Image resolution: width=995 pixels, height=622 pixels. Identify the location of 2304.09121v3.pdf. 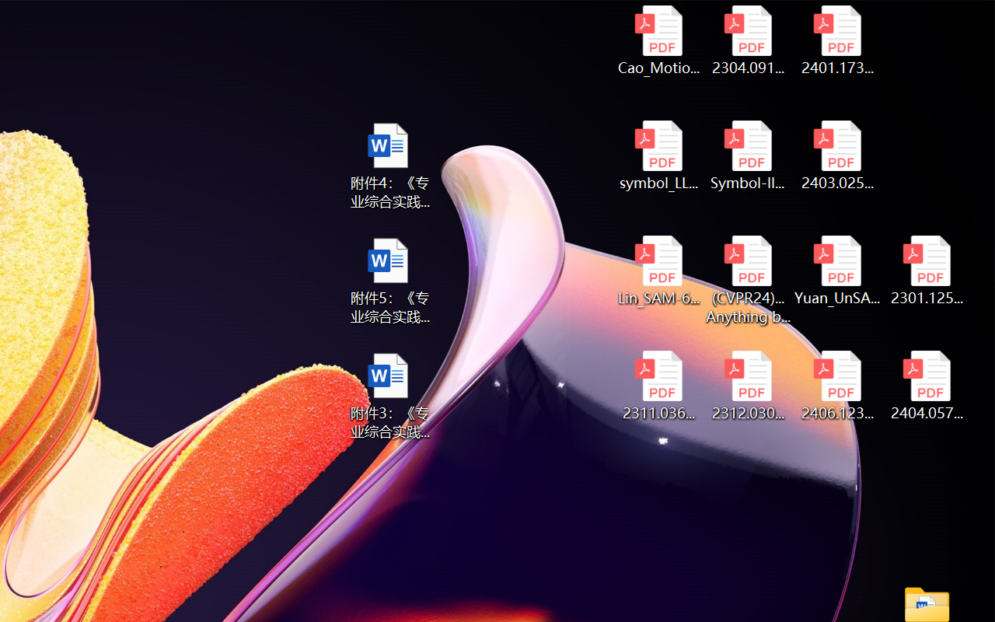
(748, 40).